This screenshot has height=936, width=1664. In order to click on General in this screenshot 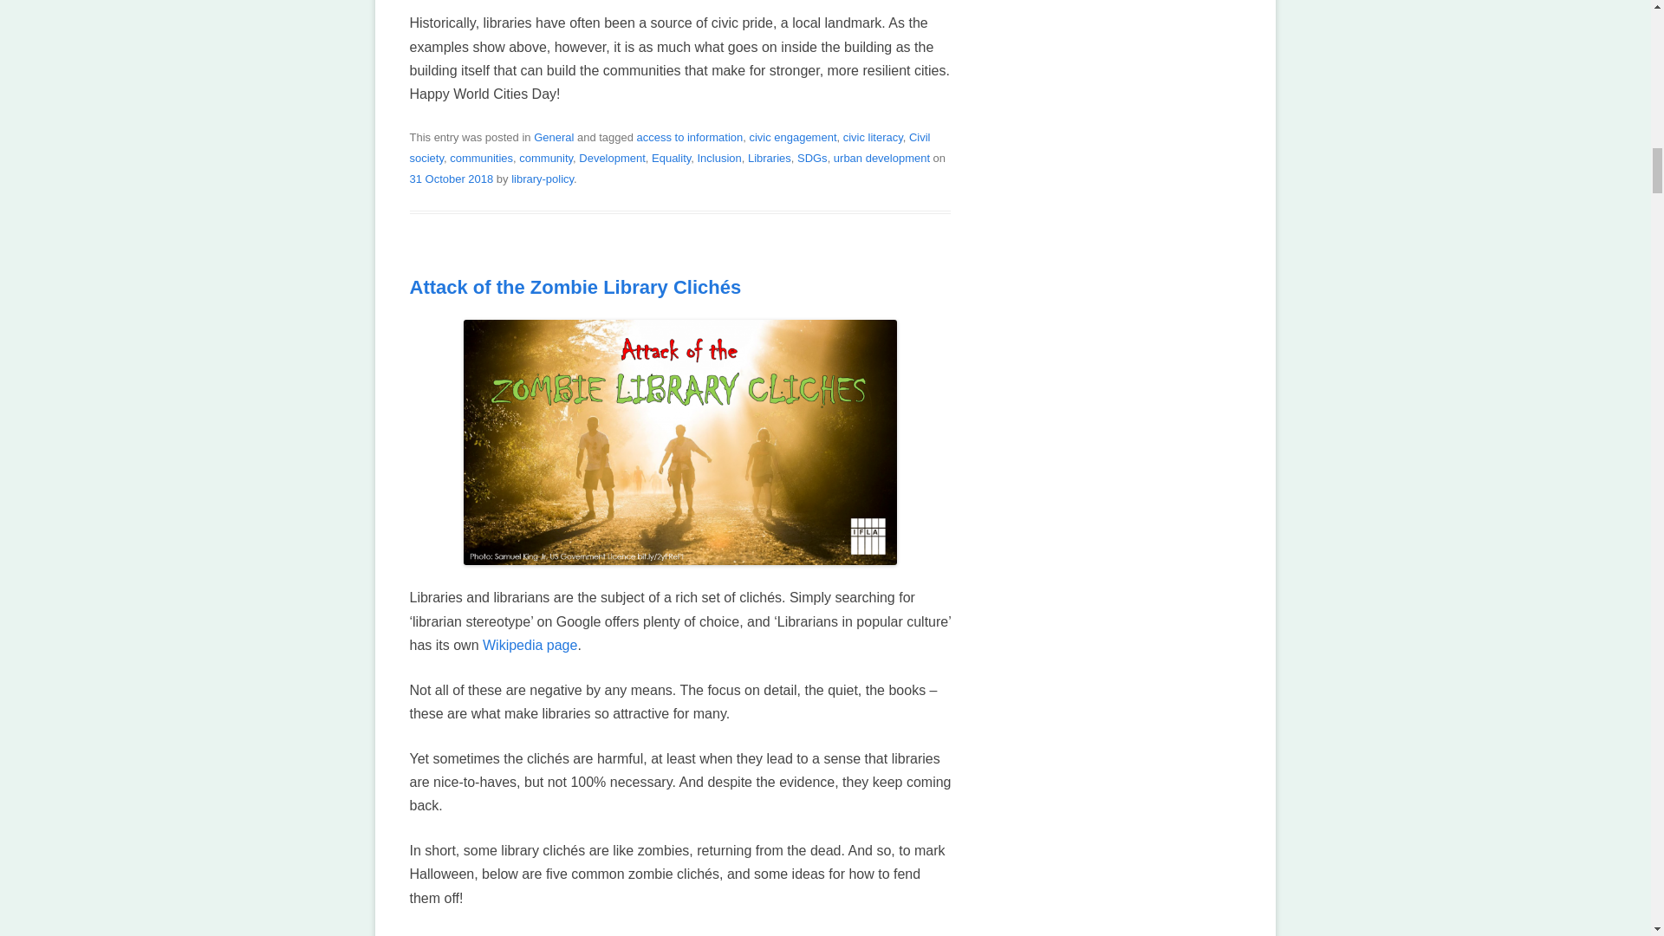, I will do `click(554, 137)`.